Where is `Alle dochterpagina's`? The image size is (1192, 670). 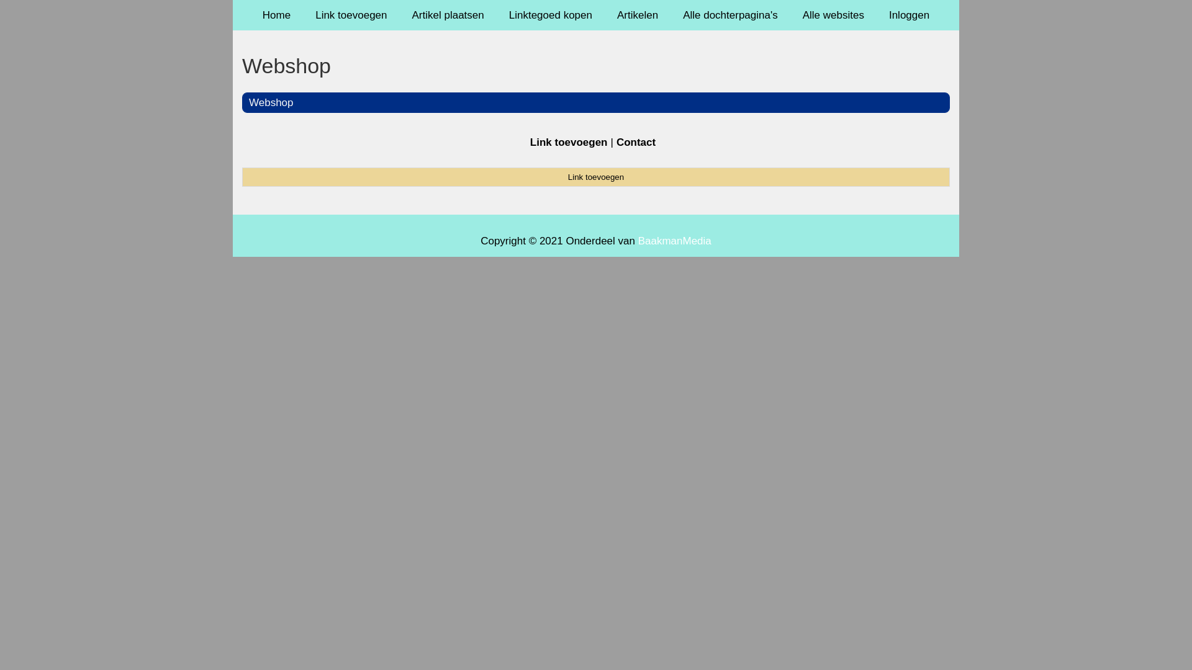 Alle dochterpagina's is located at coordinates (730, 15).